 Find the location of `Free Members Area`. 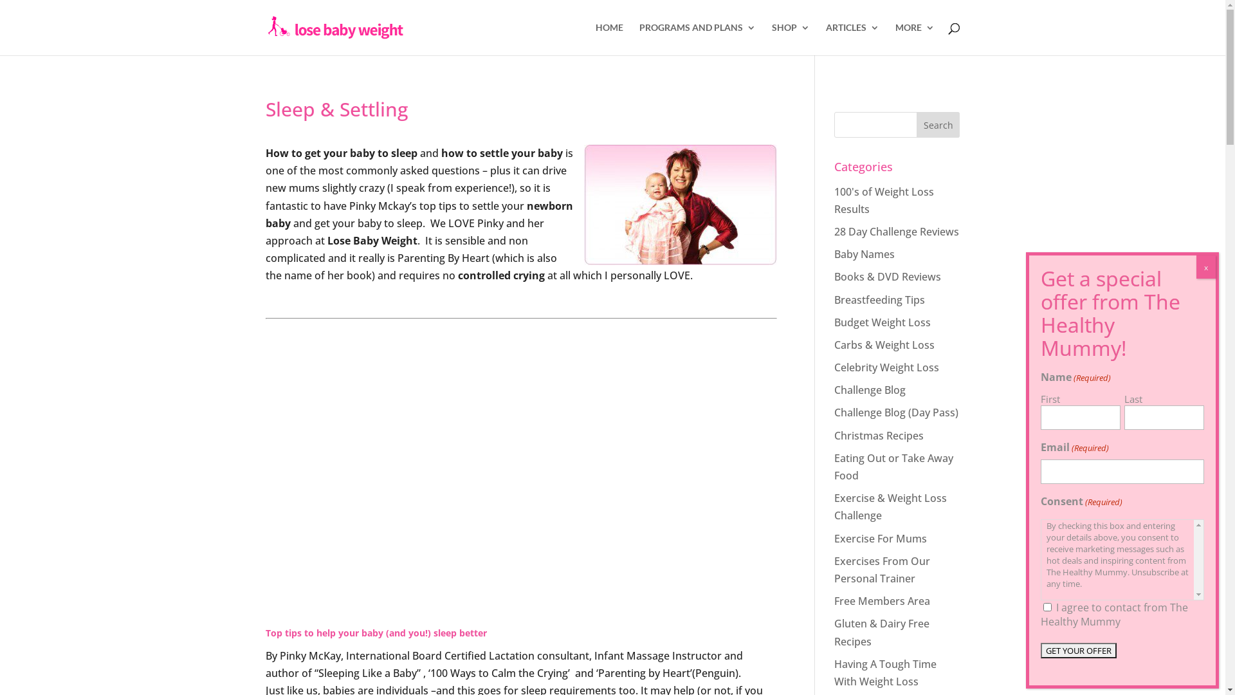

Free Members Area is located at coordinates (883, 601).